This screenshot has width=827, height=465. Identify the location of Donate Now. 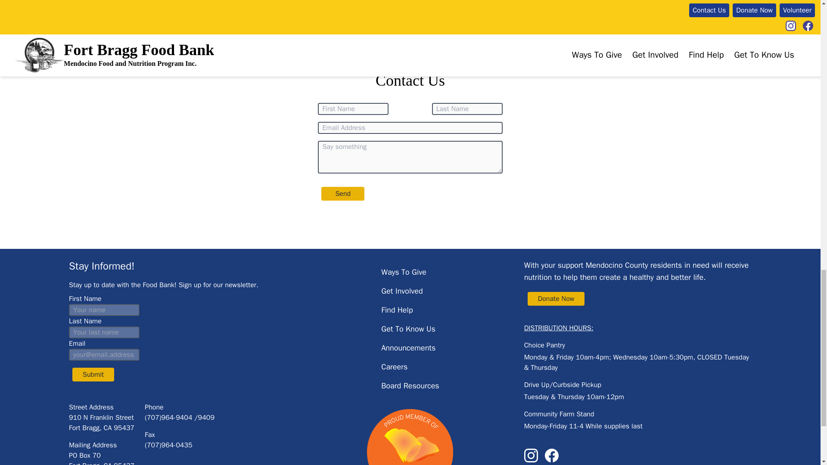
(557, 299).